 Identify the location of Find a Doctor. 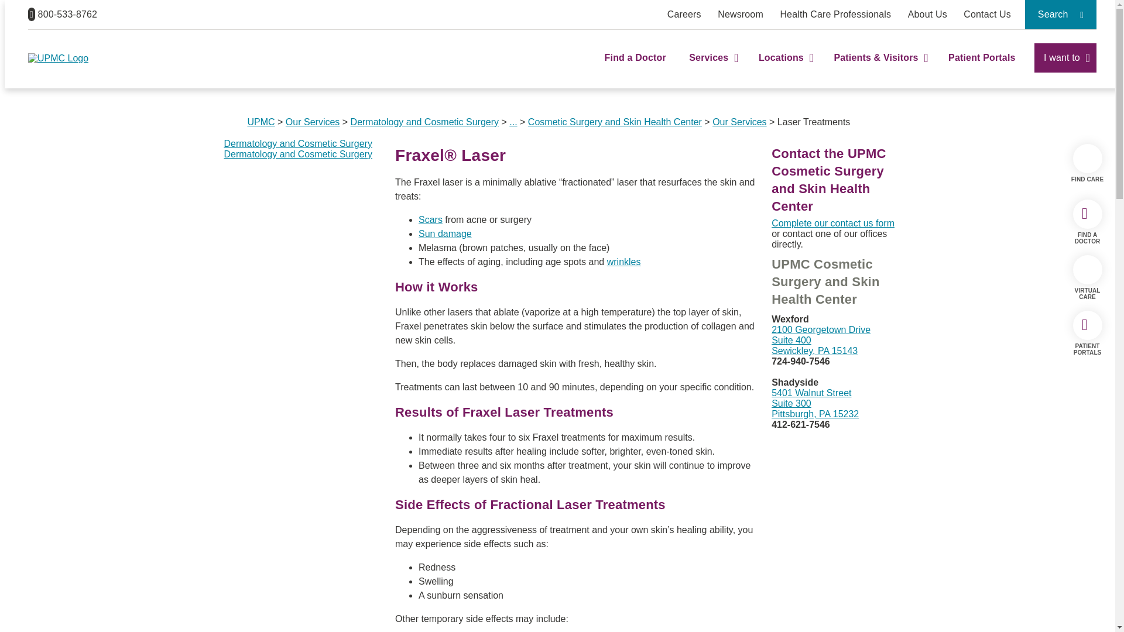
(635, 68).